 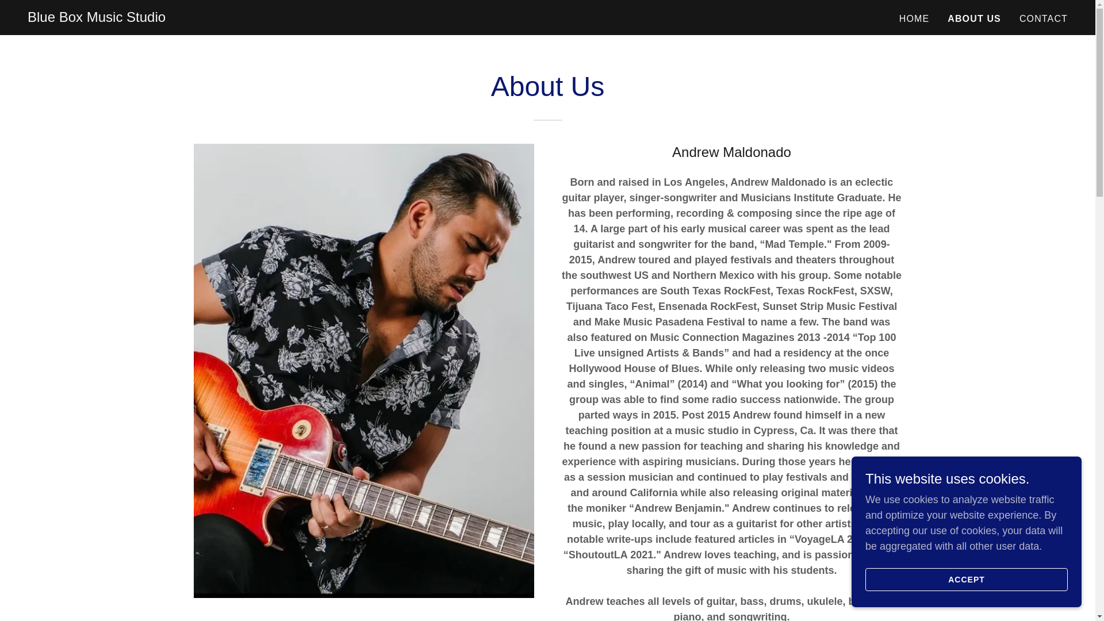 I want to click on ACCEPT, so click(x=966, y=580).